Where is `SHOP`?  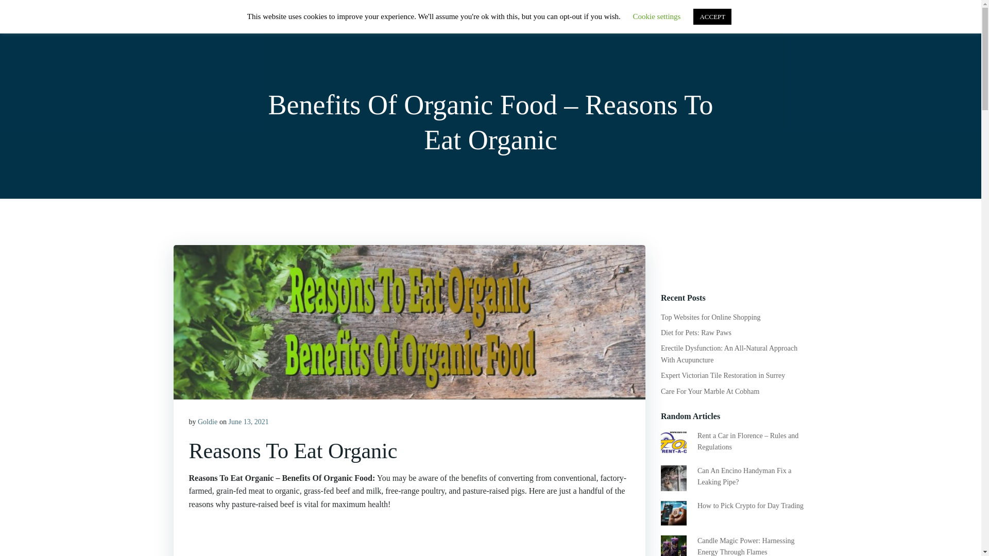 SHOP is located at coordinates (640, 21).